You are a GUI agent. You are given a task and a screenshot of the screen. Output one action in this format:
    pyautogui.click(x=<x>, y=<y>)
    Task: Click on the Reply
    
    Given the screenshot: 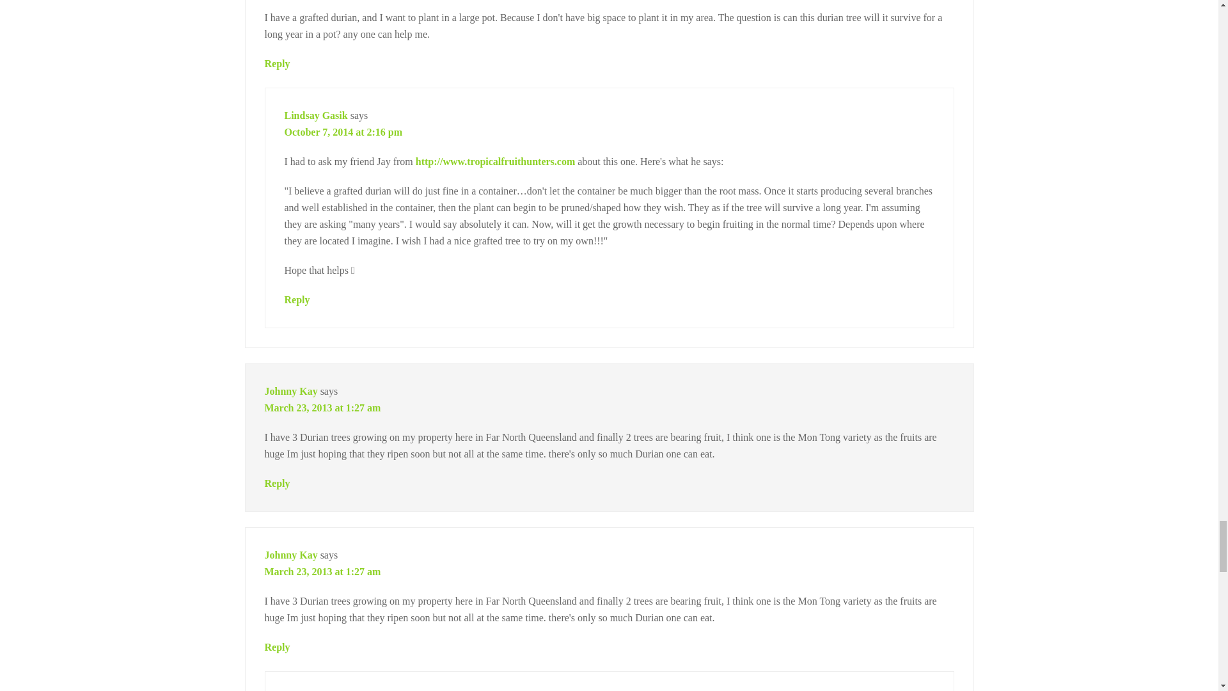 What is the action you would take?
    pyautogui.click(x=278, y=483)
    